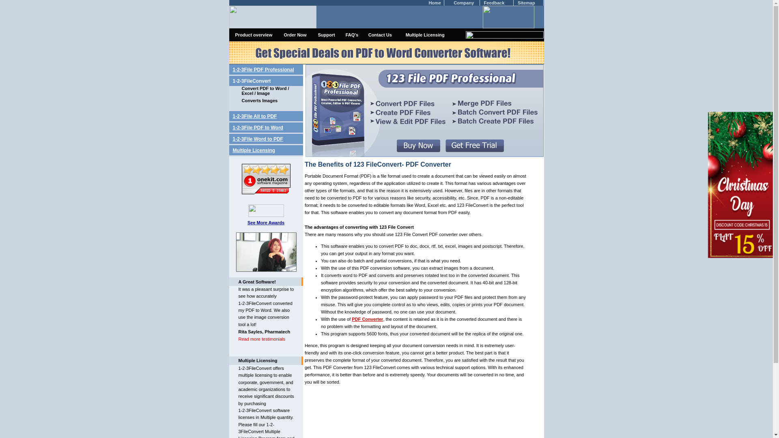 This screenshot has height=438, width=779. What do you see at coordinates (255, 116) in the screenshot?
I see `1-2-3File All to PDF` at bounding box center [255, 116].